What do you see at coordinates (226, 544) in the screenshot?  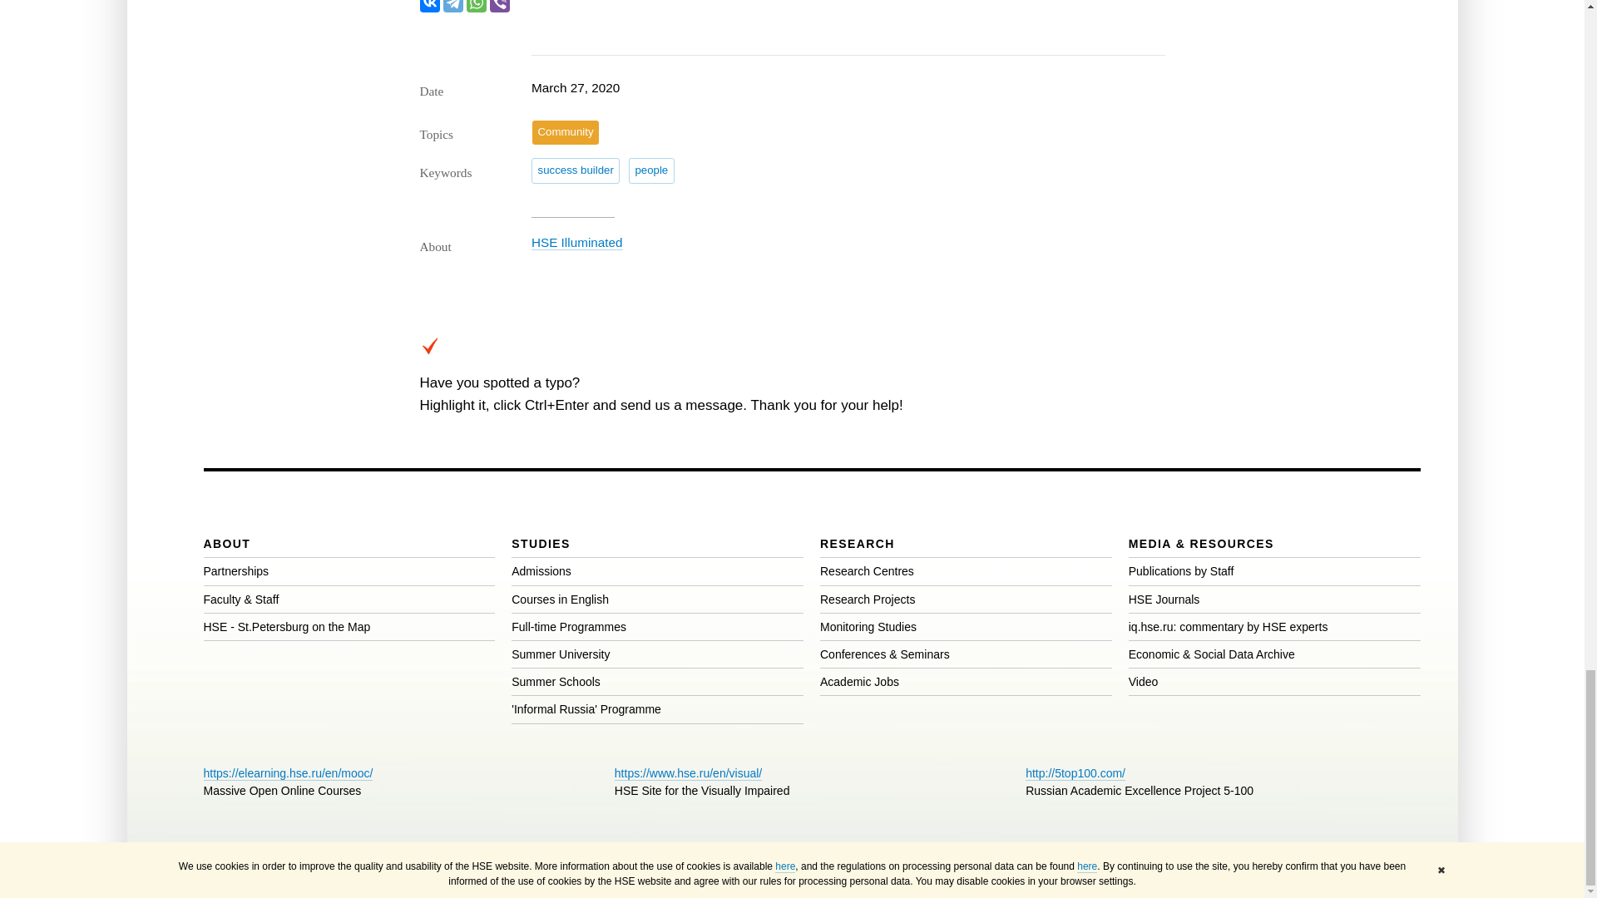 I see `ABOUT` at bounding box center [226, 544].